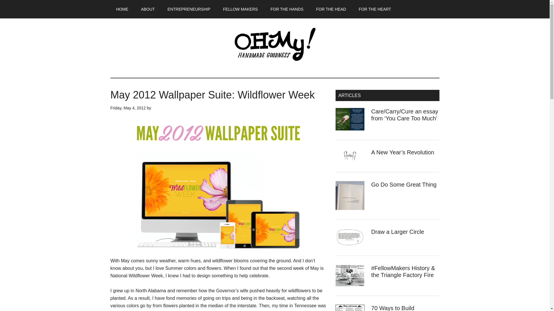 The height and width of the screenshot is (311, 554). What do you see at coordinates (240, 9) in the screenshot?
I see `FELLOW MAKERS` at bounding box center [240, 9].